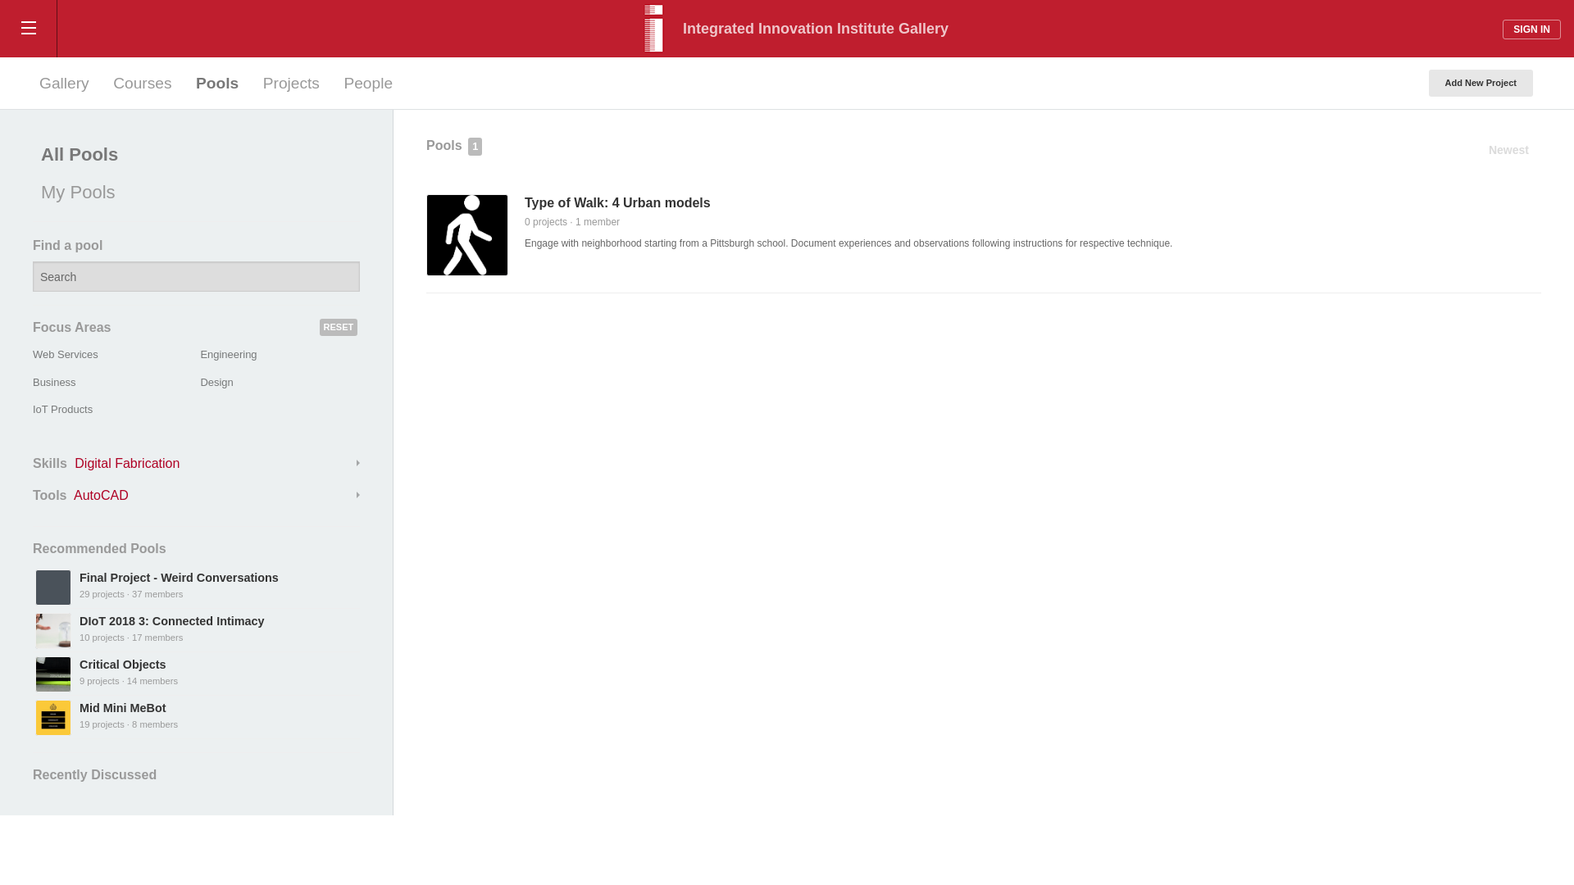 The image size is (1574, 885). What do you see at coordinates (197, 464) in the screenshot?
I see `Skills Digital Fabrication` at bounding box center [197, 464].